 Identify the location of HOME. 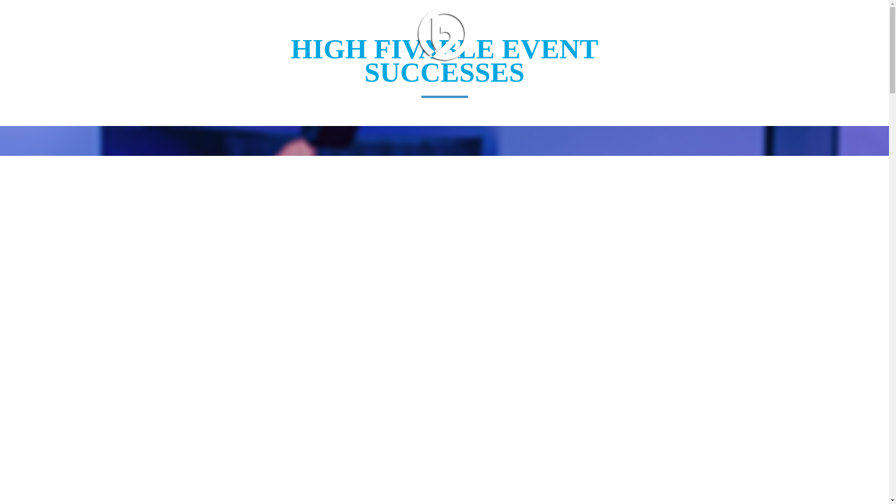
(199, 34).